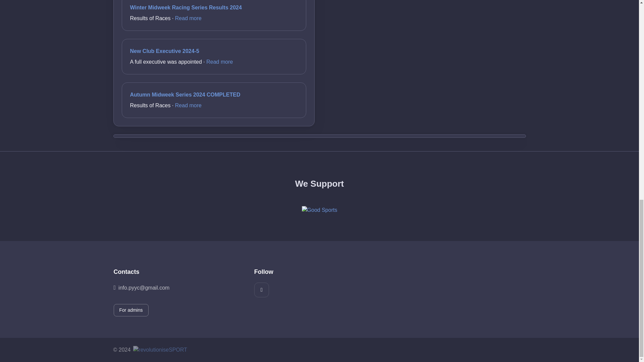 The width and height of the screenshot is (644, 362). What do you see at coordinates (164, 51) in the screenshot?
I see `New Club Executive 2024-5` at bounding box center [164, 51].